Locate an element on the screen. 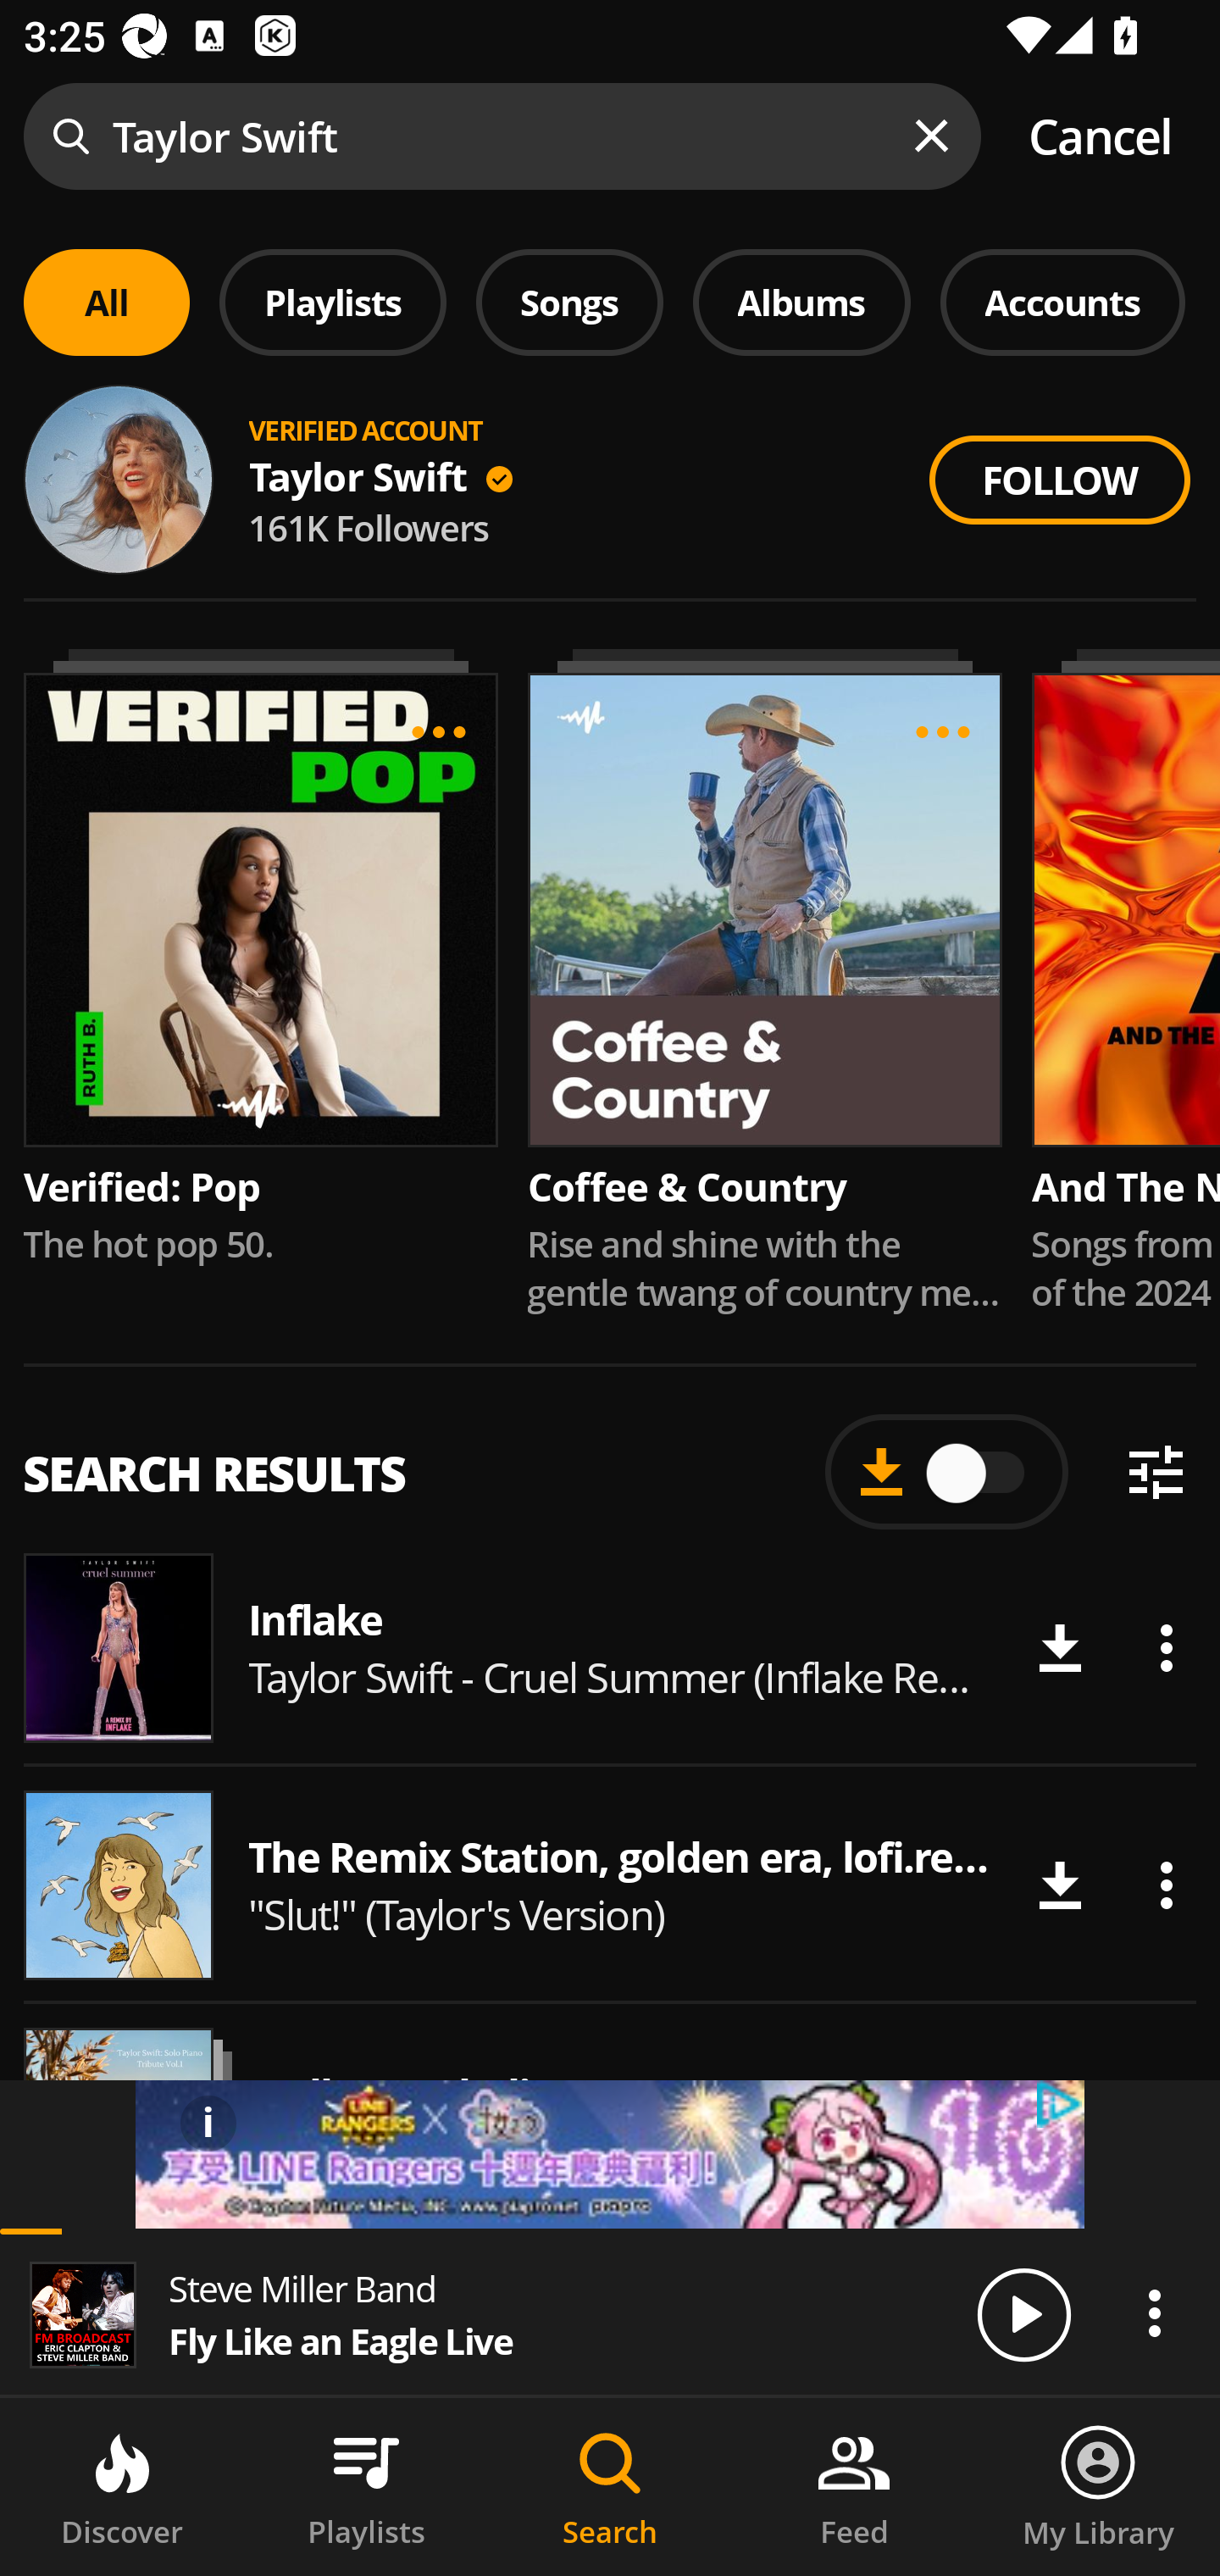 This screenshot has height=2576, width=1220. Search is located at coordinates (610, 2487).